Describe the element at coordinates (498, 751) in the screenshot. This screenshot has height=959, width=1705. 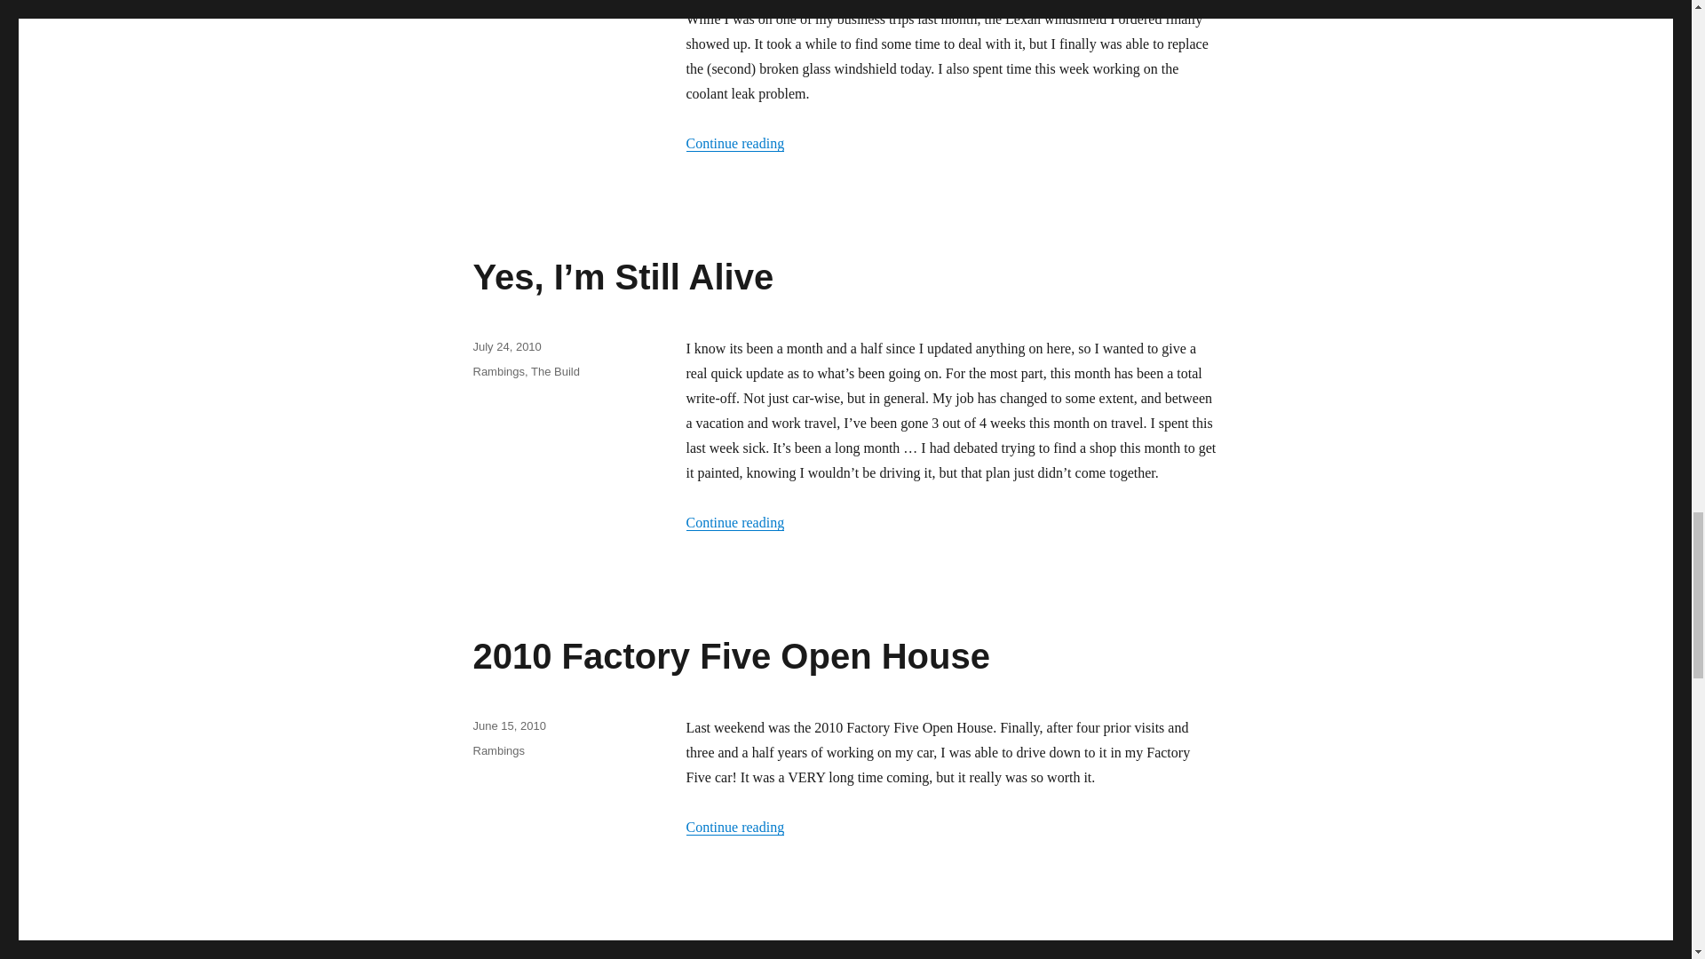
I see `Rambings` at that location.